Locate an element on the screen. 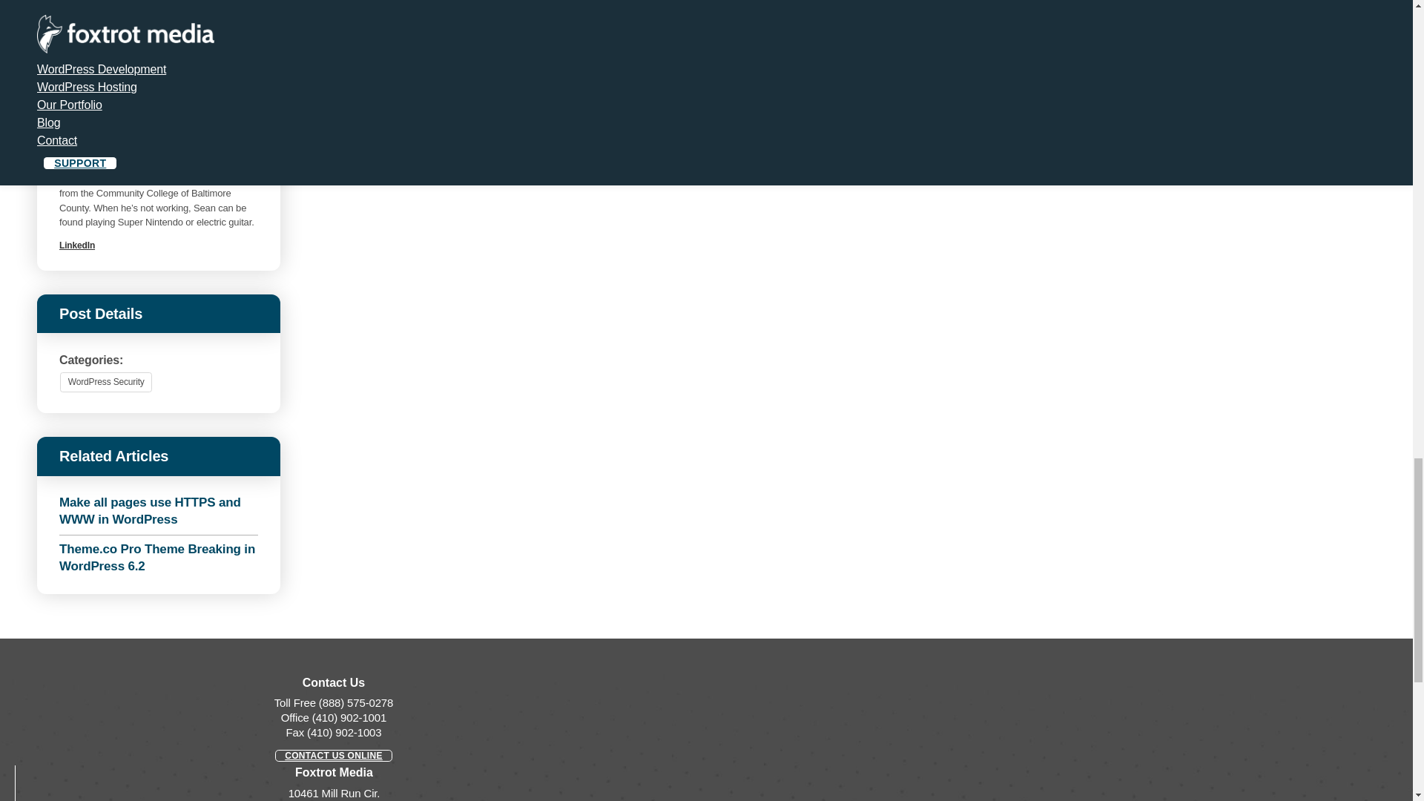  WordPress Security is located at coordinates (105, 383).